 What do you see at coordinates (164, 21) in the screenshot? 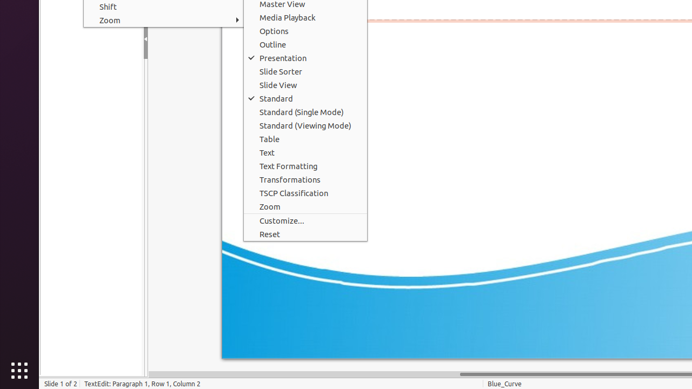
I see `Zoom` at bounding box center [164, 21].